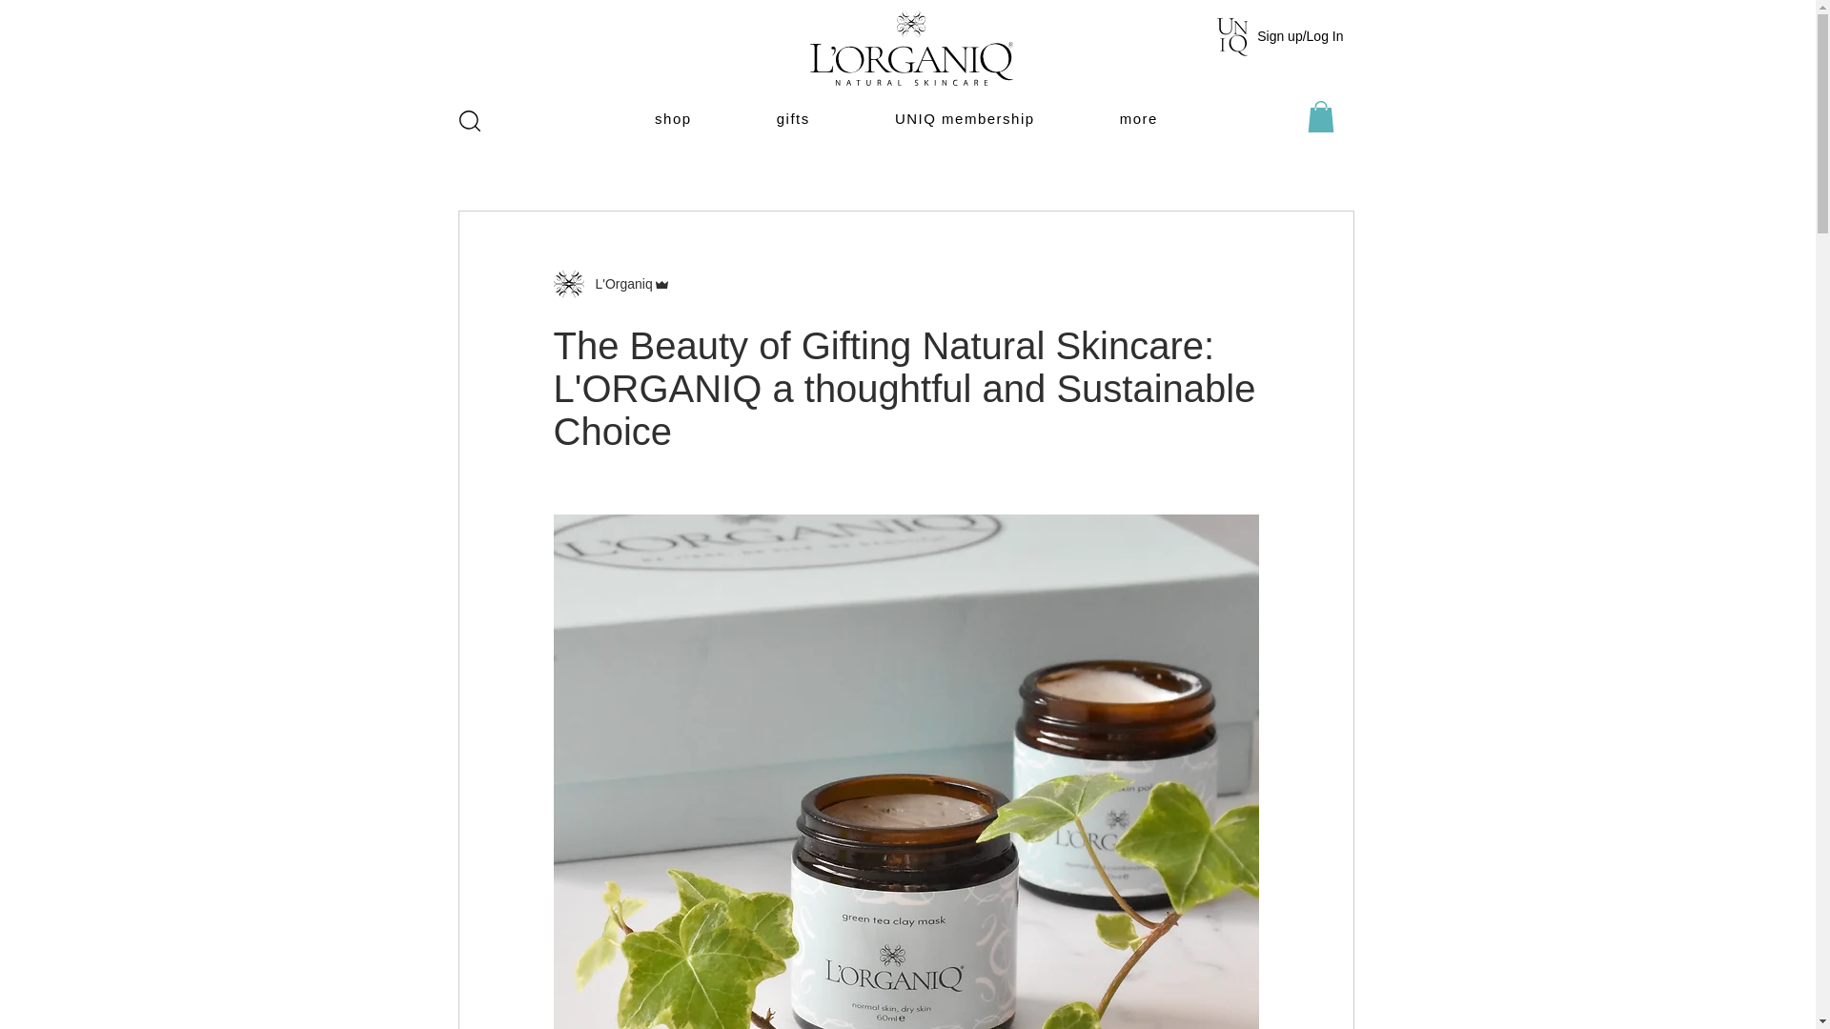  Describe the element at coordinates (610, 284) in the screenshot. I see `L'Organiq` at that location.